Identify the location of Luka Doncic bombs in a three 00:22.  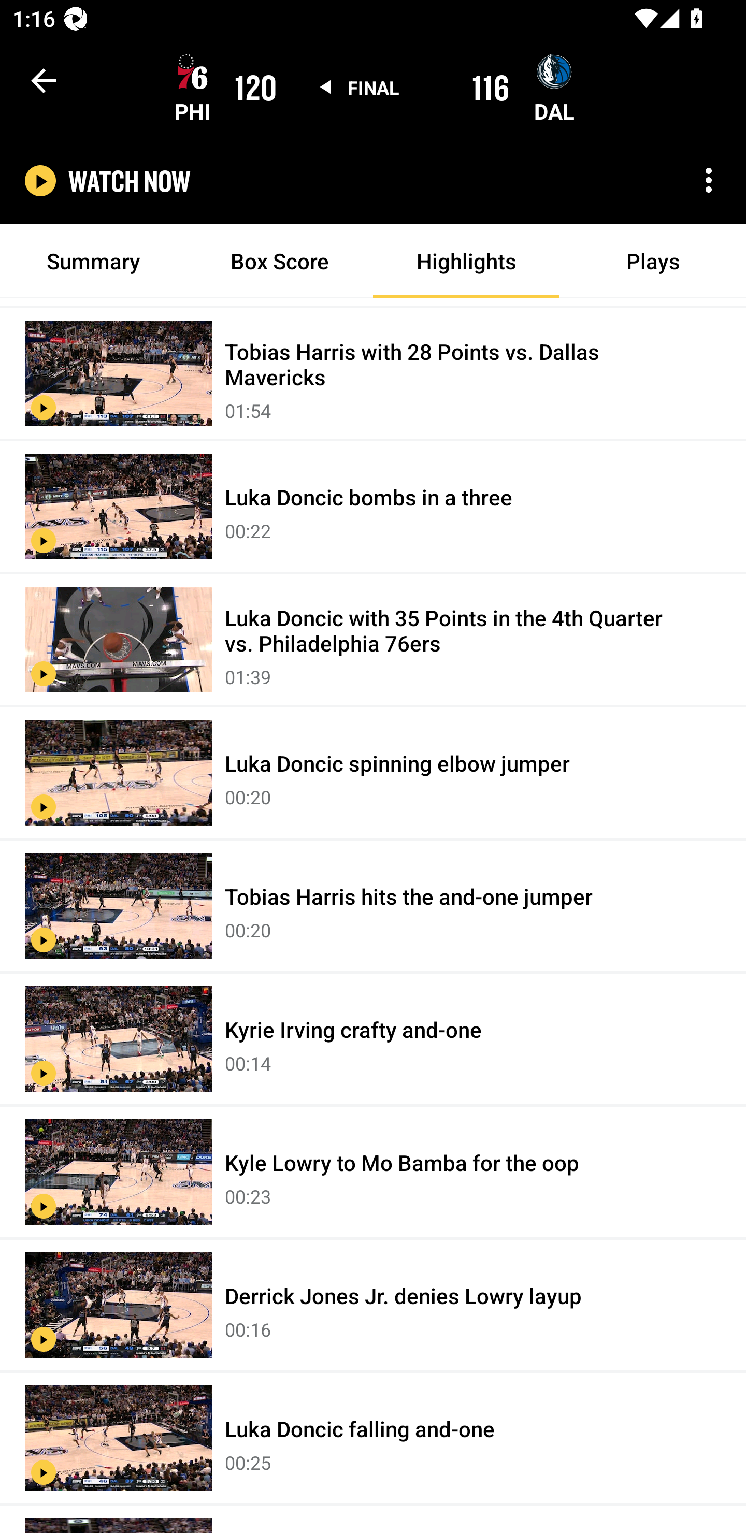
(373, 508).